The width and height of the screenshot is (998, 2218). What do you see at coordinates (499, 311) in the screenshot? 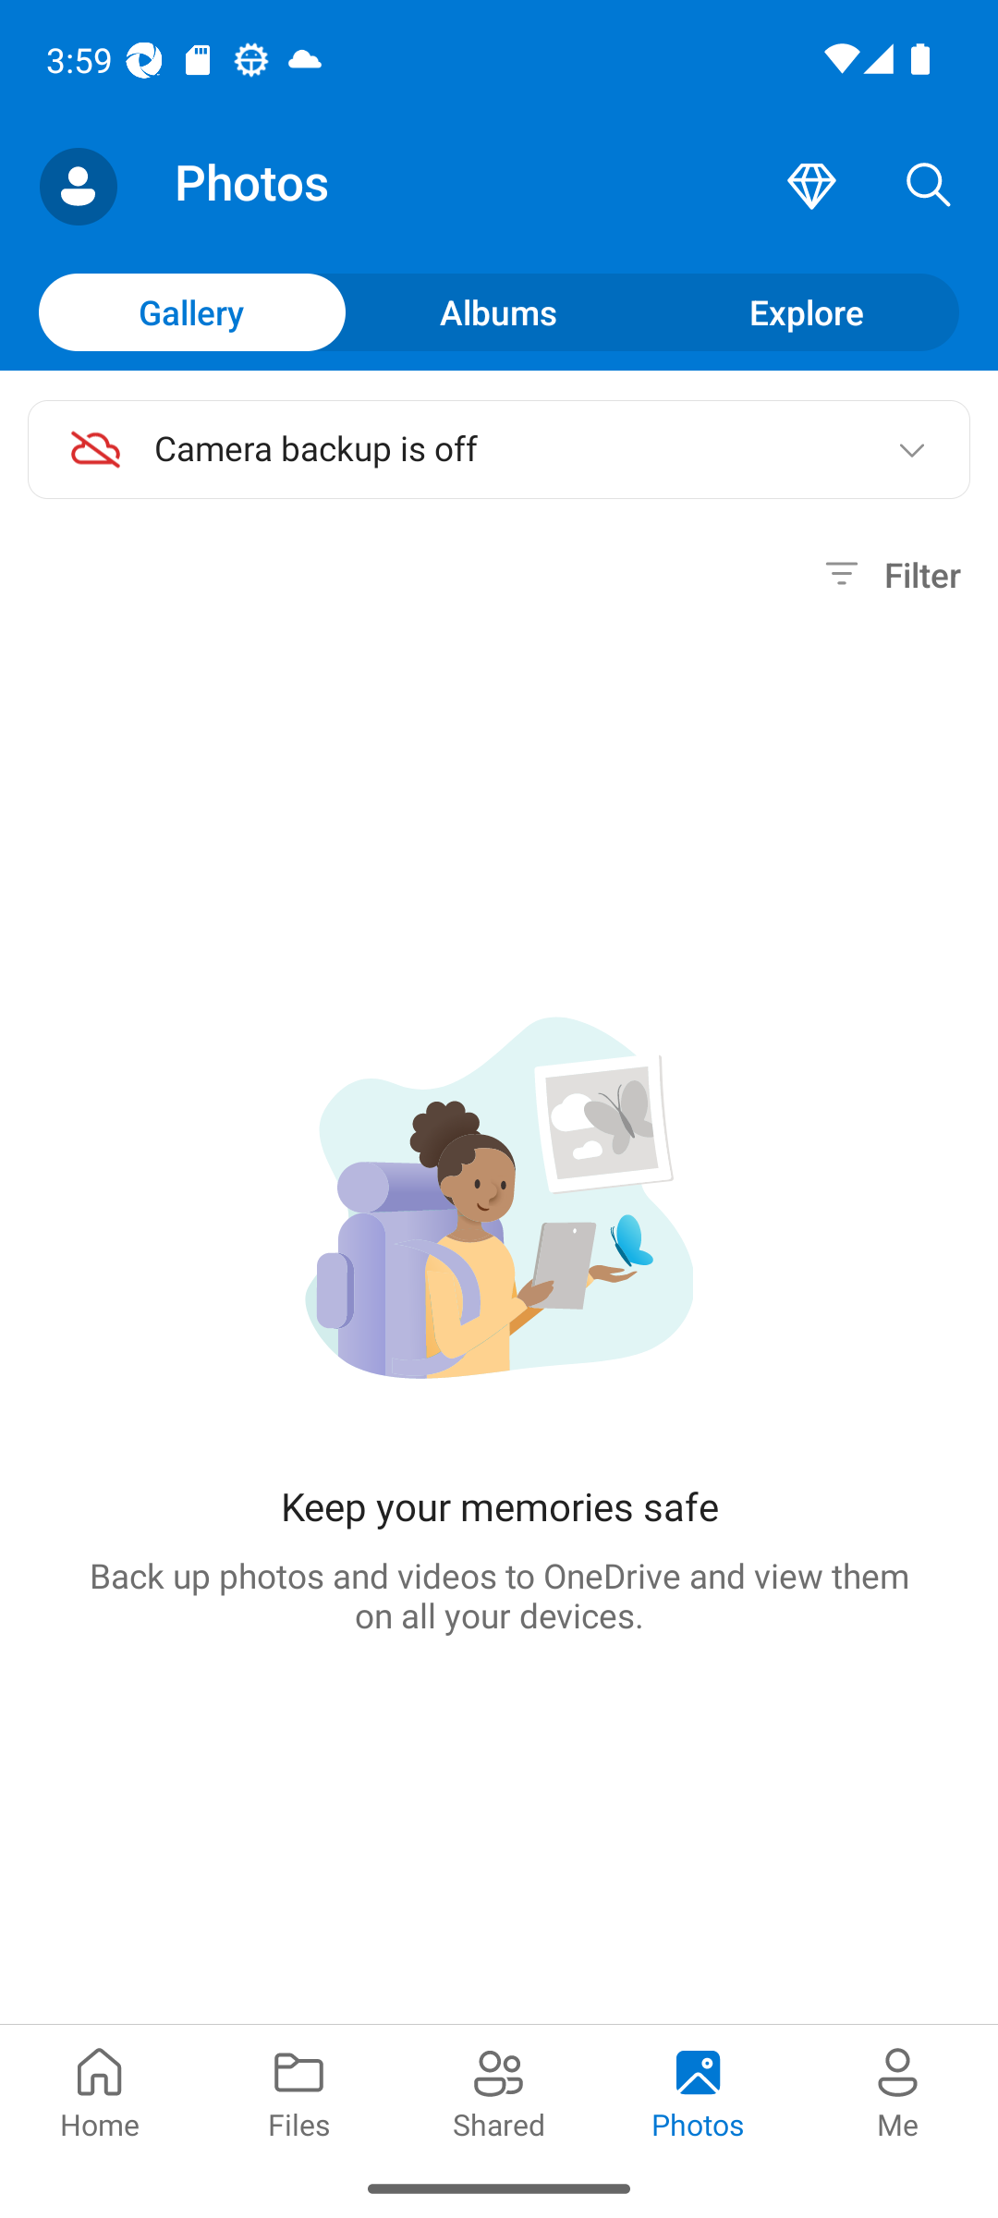
I see `Albums` at bounding box center [499, 311].